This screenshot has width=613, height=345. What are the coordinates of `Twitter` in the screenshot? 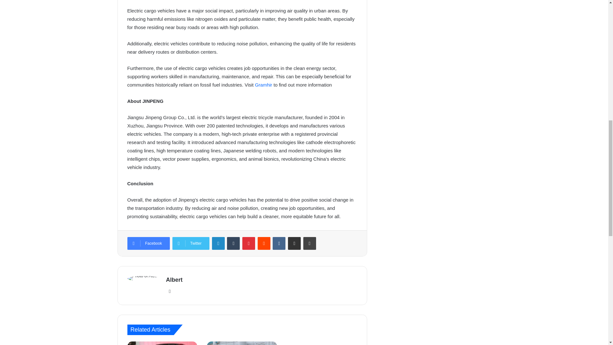 It's located at (191, 243).